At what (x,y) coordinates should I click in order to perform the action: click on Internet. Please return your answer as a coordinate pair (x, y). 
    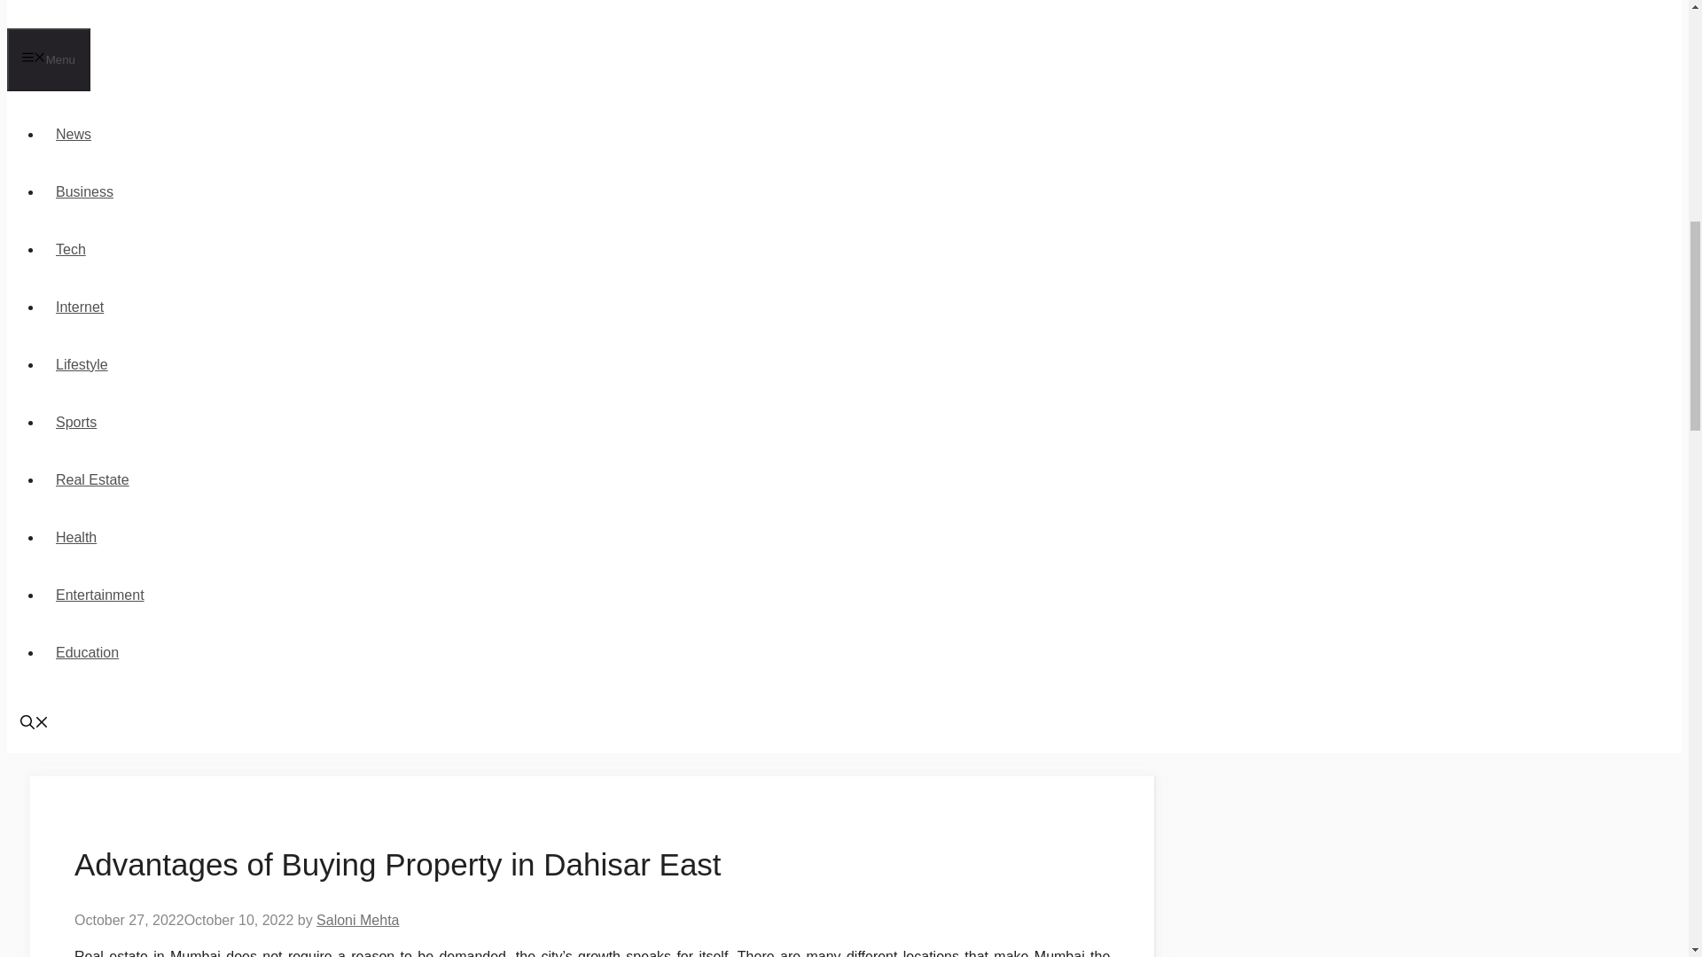
    Looking at the image, I should click on (80, 307).